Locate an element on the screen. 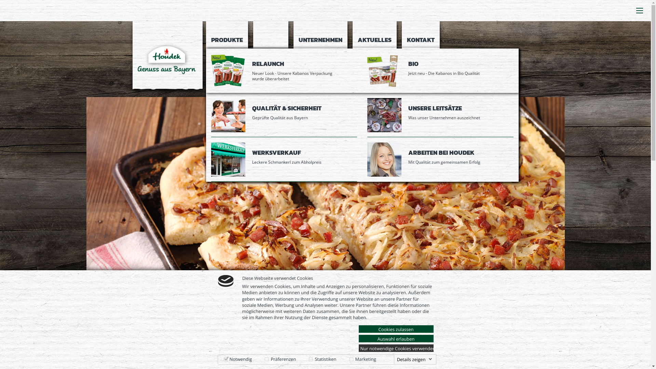  AKTUELLES is located at coordinates (374, 35).